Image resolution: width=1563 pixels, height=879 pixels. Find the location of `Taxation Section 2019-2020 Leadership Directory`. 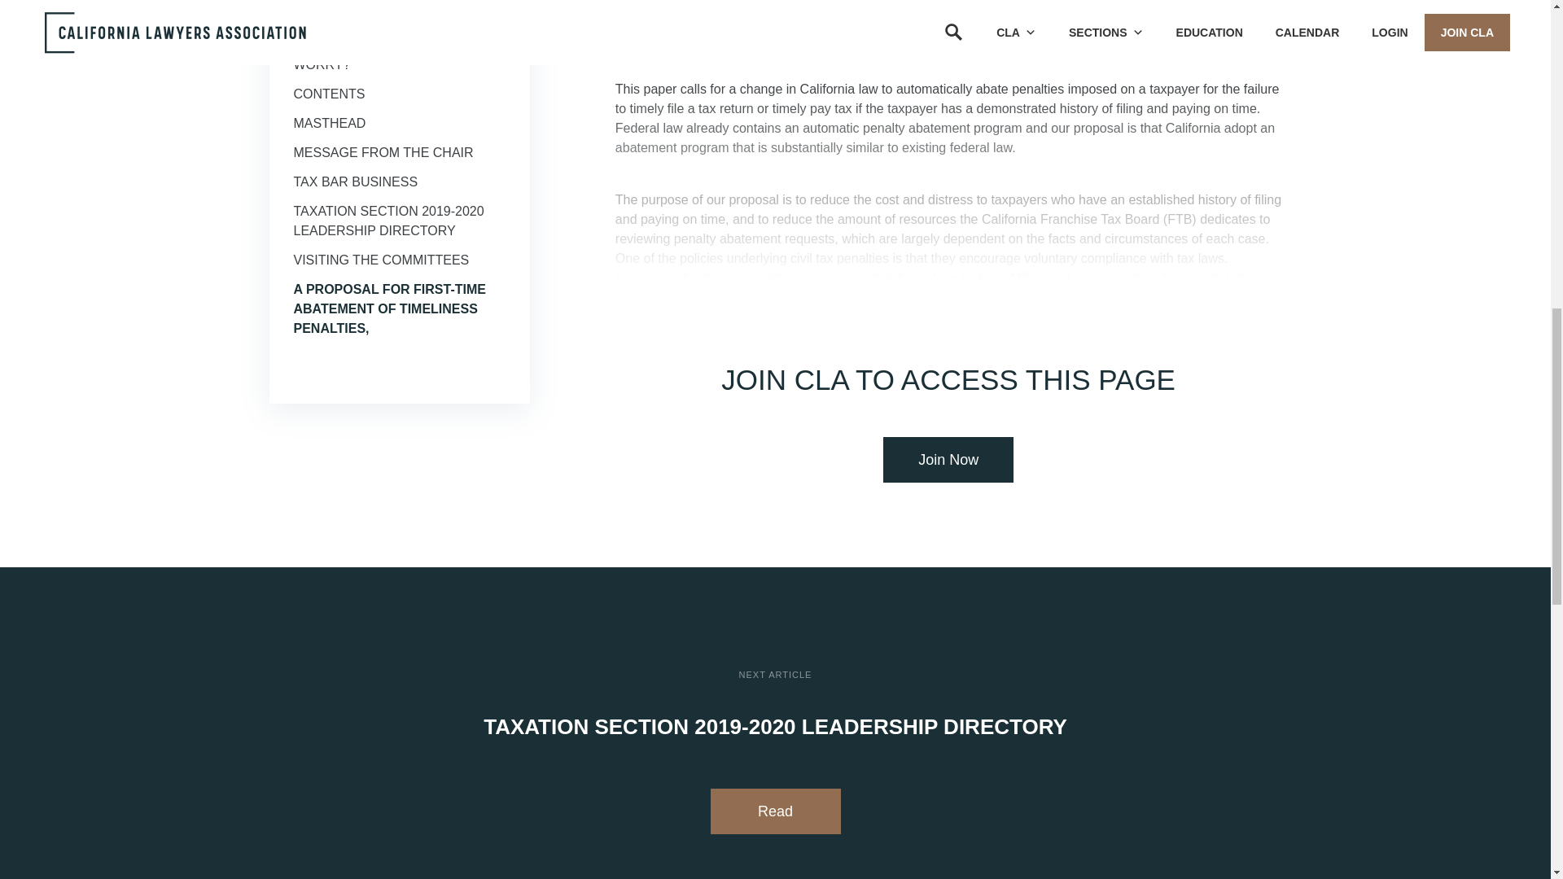

Taxation Section 2019-2020 Leadership Directory is located at coordinates (387, 220).